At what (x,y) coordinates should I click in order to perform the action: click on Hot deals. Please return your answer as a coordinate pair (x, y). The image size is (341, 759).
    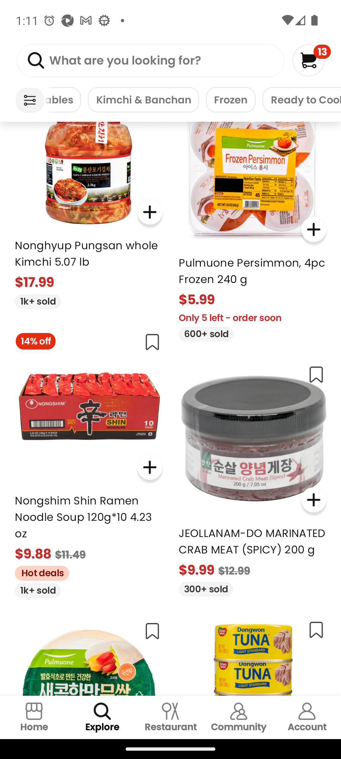
    Looking at the image, I should click on (39, 572).